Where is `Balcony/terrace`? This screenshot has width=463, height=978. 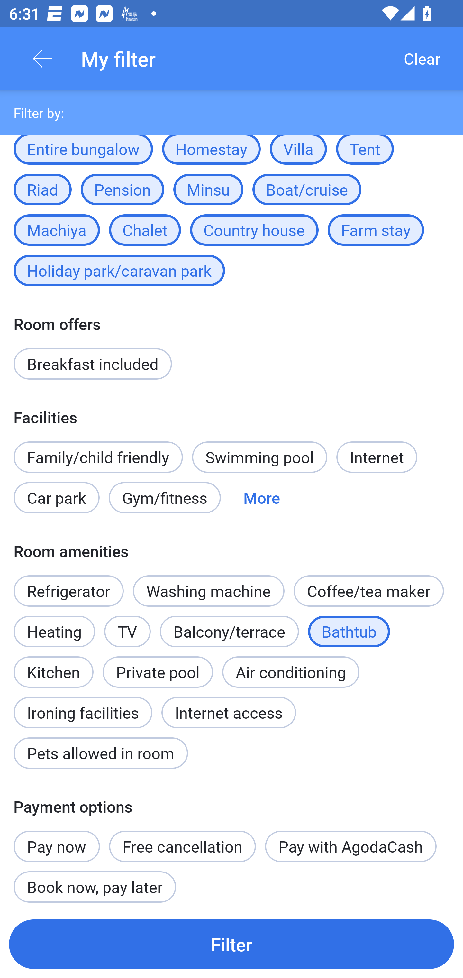
Balcony/terrace is located at coordinates (229, 631).